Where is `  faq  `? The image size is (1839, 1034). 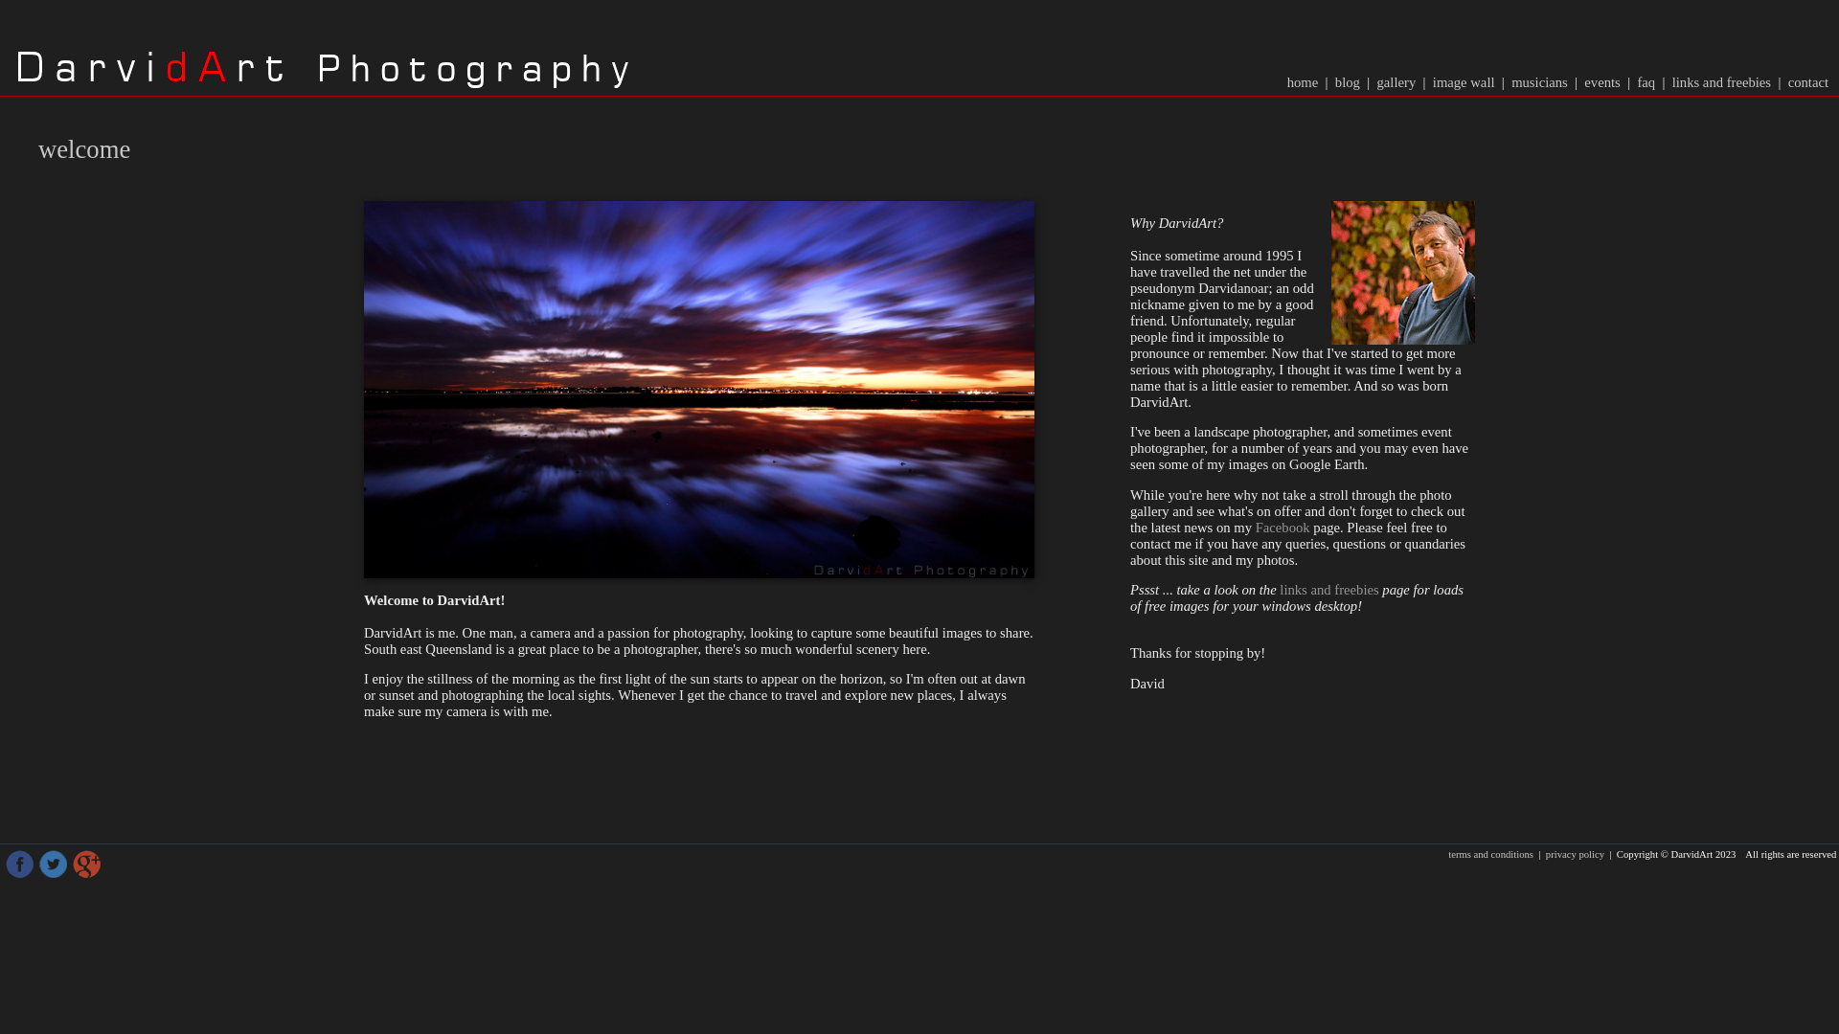
  faq   is located at coordinates (1646, 82).